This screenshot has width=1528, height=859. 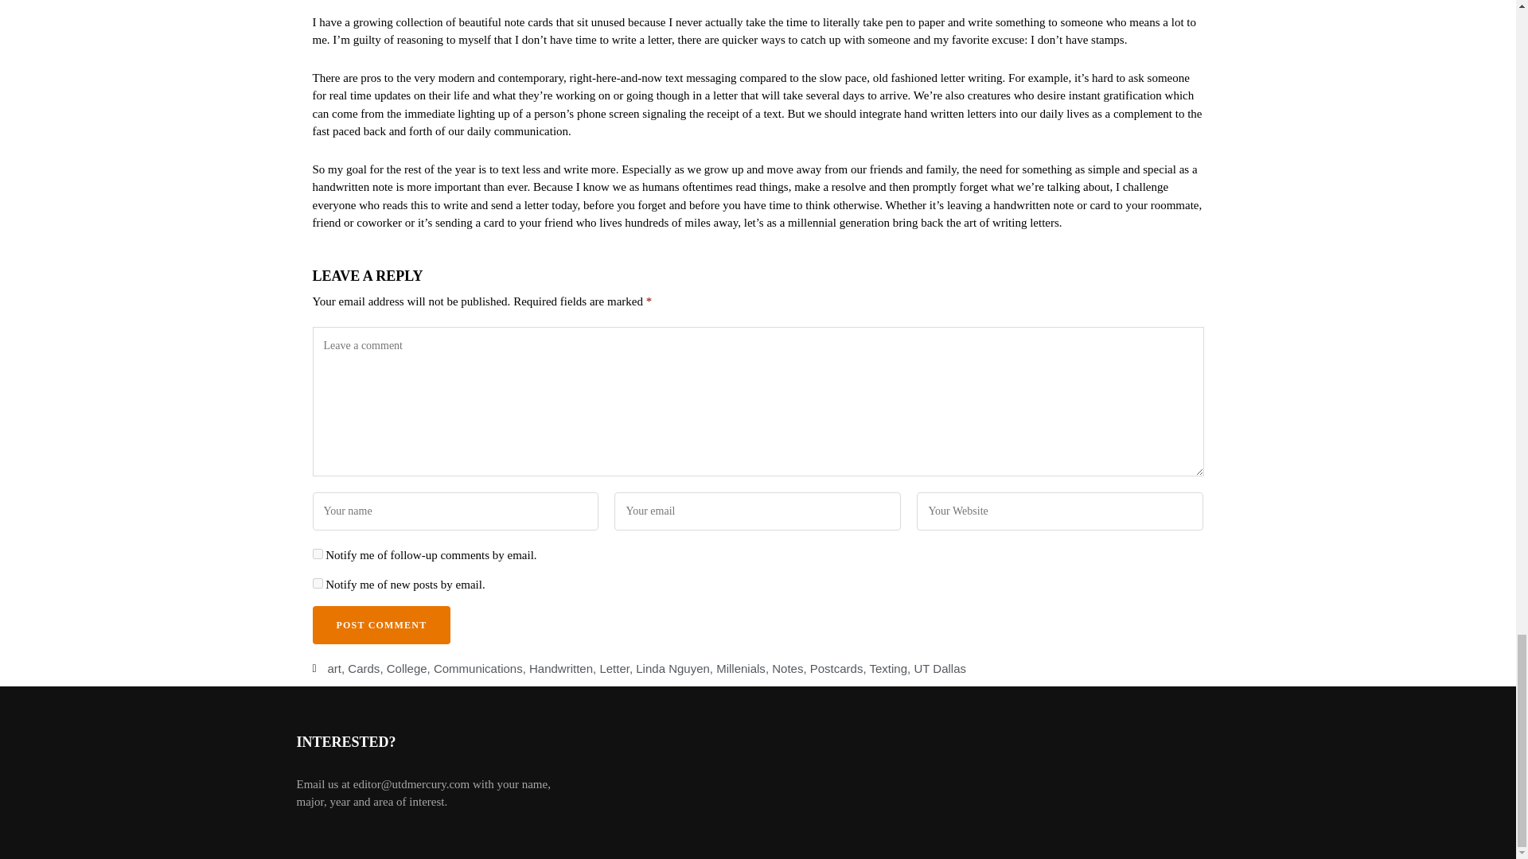 What do you see at coordinates (317, 554) in the screenshot?
I see `subscribe` at bounding box center [317, 554].